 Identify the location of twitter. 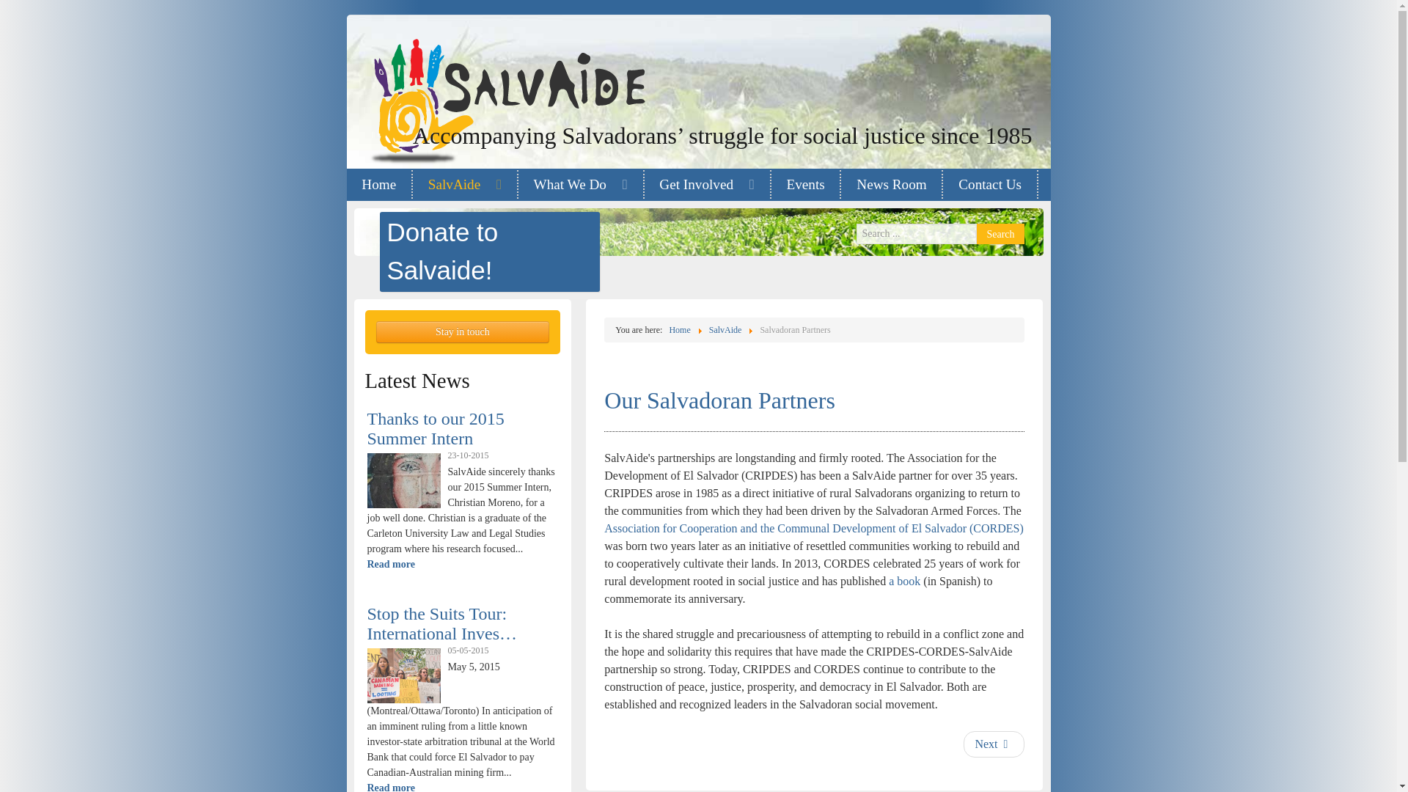
(959, 48).